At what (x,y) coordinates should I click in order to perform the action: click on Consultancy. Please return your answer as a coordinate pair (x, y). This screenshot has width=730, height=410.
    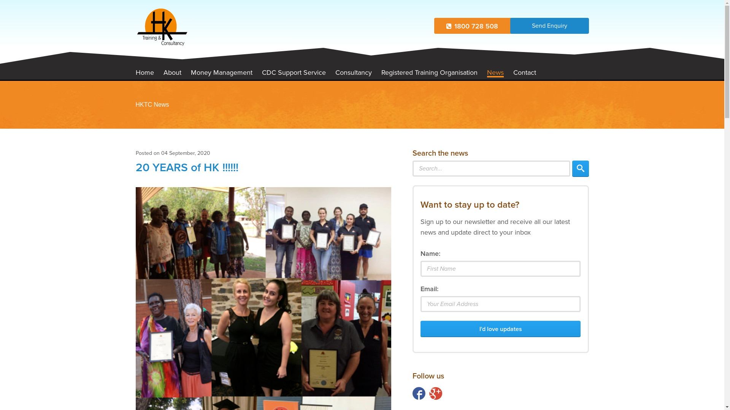
    Looking at the image, I should click on (354, 73).